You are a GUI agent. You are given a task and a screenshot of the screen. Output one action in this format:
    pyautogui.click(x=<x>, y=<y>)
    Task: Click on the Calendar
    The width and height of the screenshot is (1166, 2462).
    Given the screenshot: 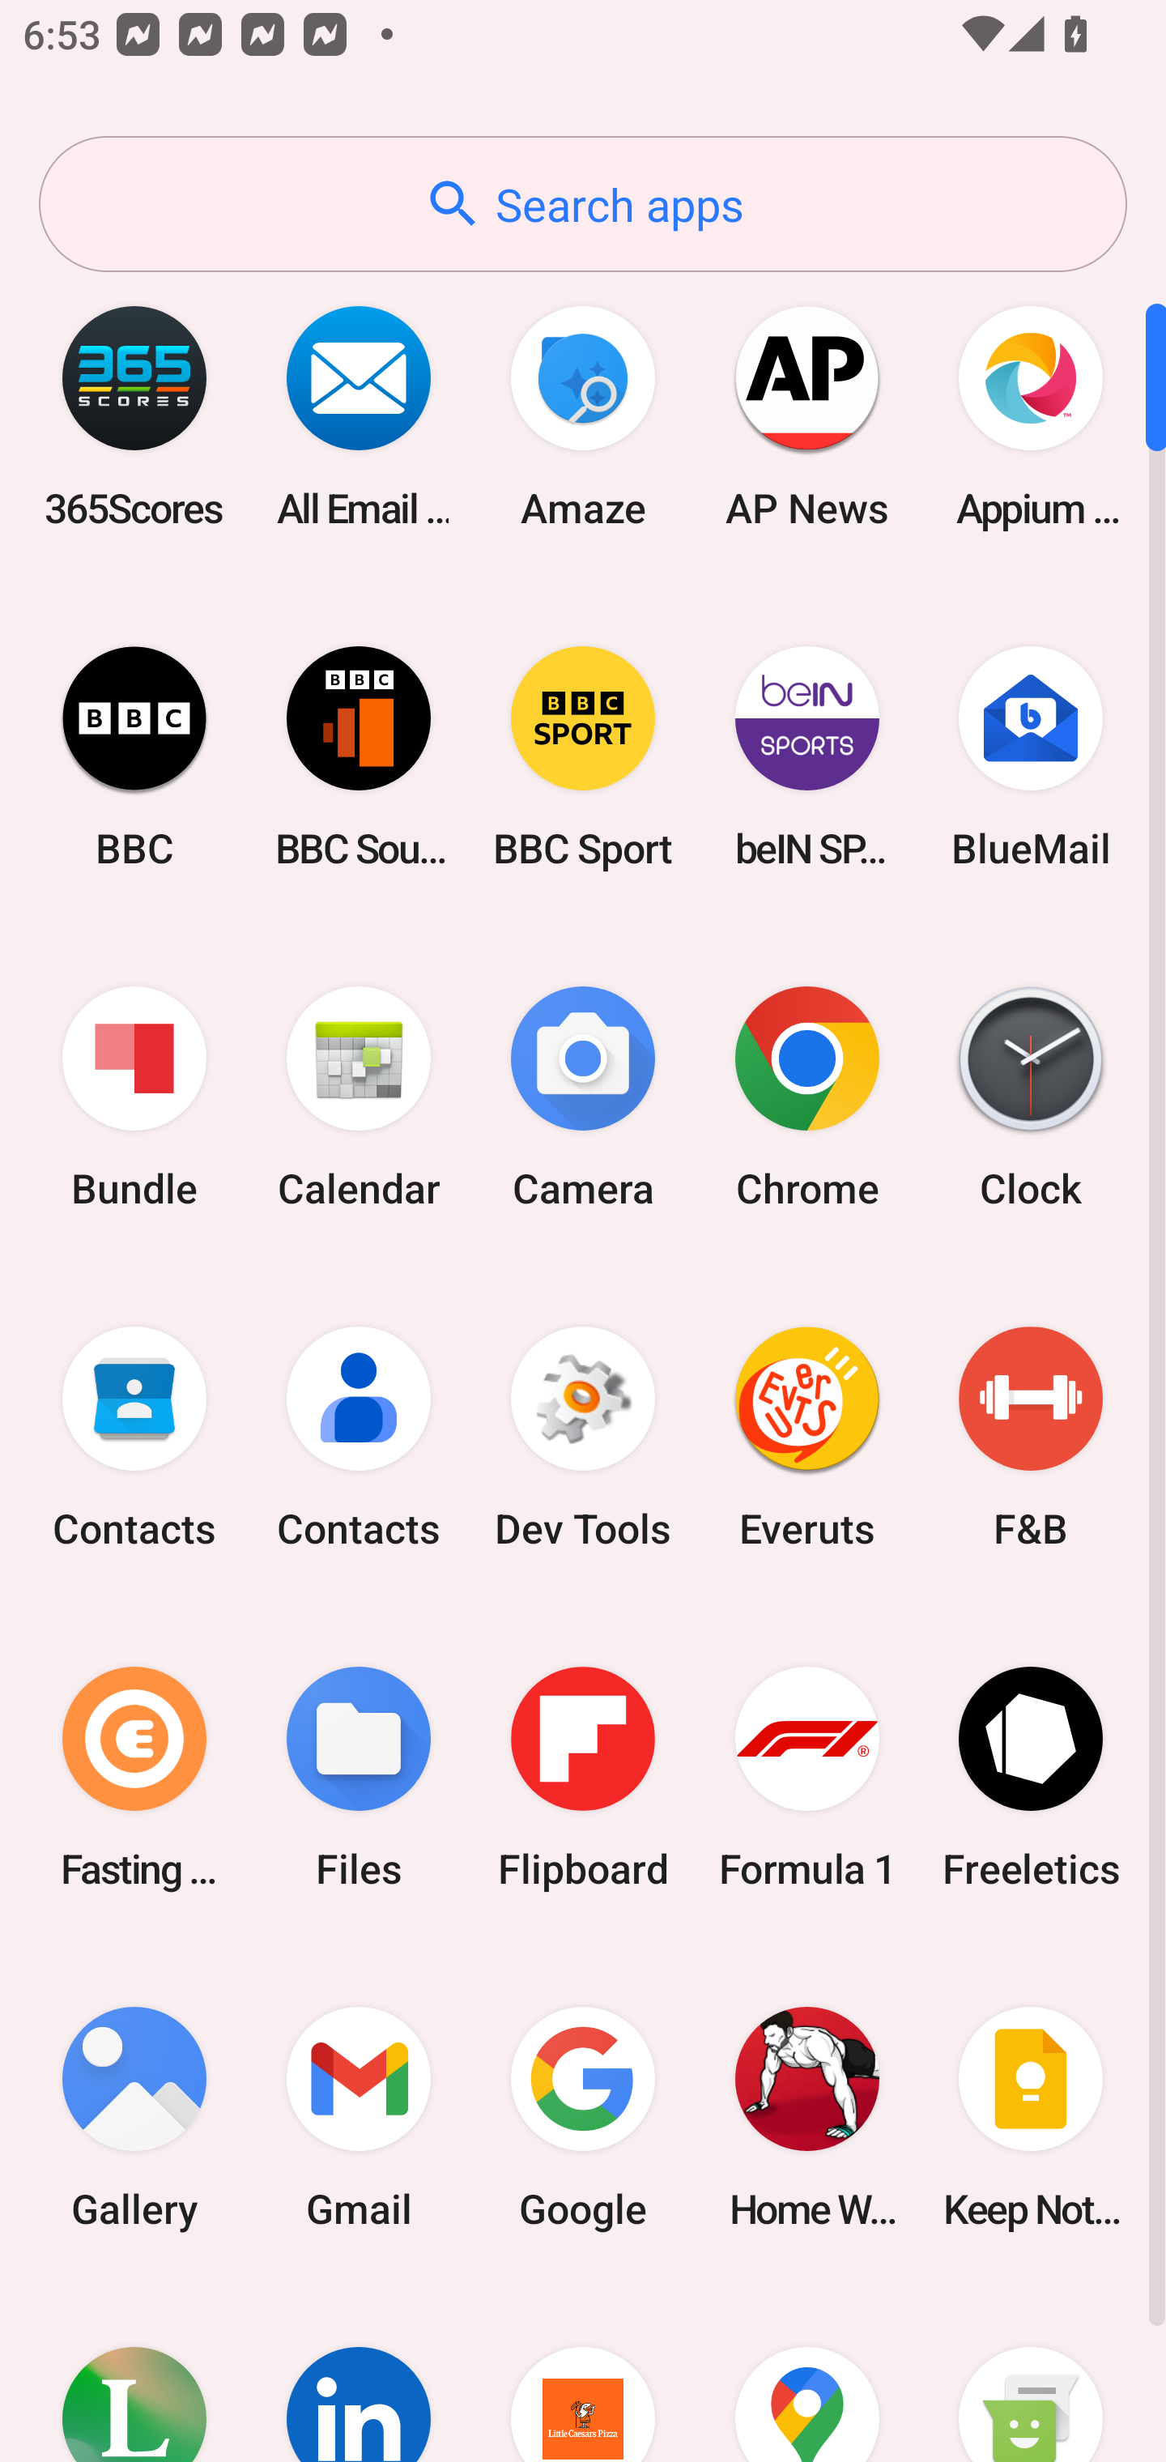 What is the action you would take?
    pyautogui.click(x=359, y=1098)
    